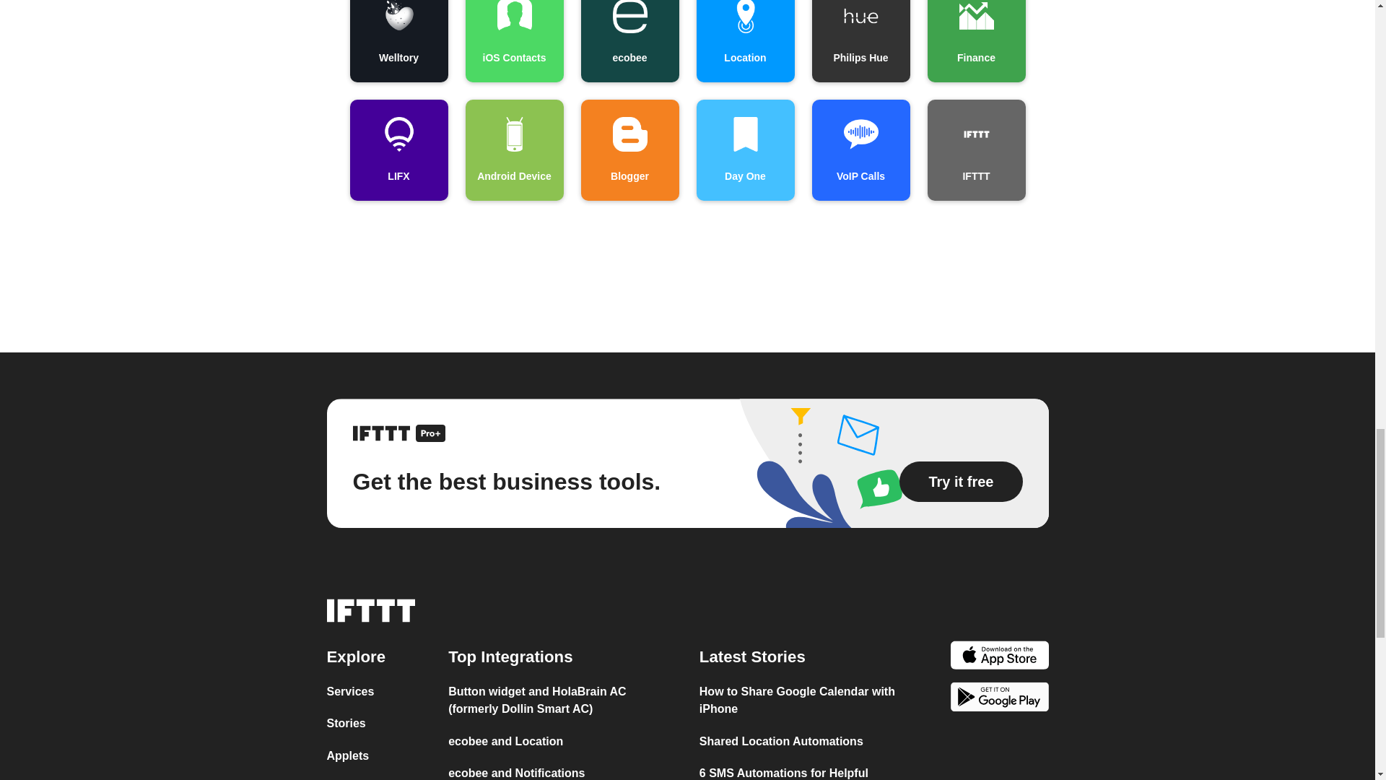  I want to click on Welltory, so click(398, 41).